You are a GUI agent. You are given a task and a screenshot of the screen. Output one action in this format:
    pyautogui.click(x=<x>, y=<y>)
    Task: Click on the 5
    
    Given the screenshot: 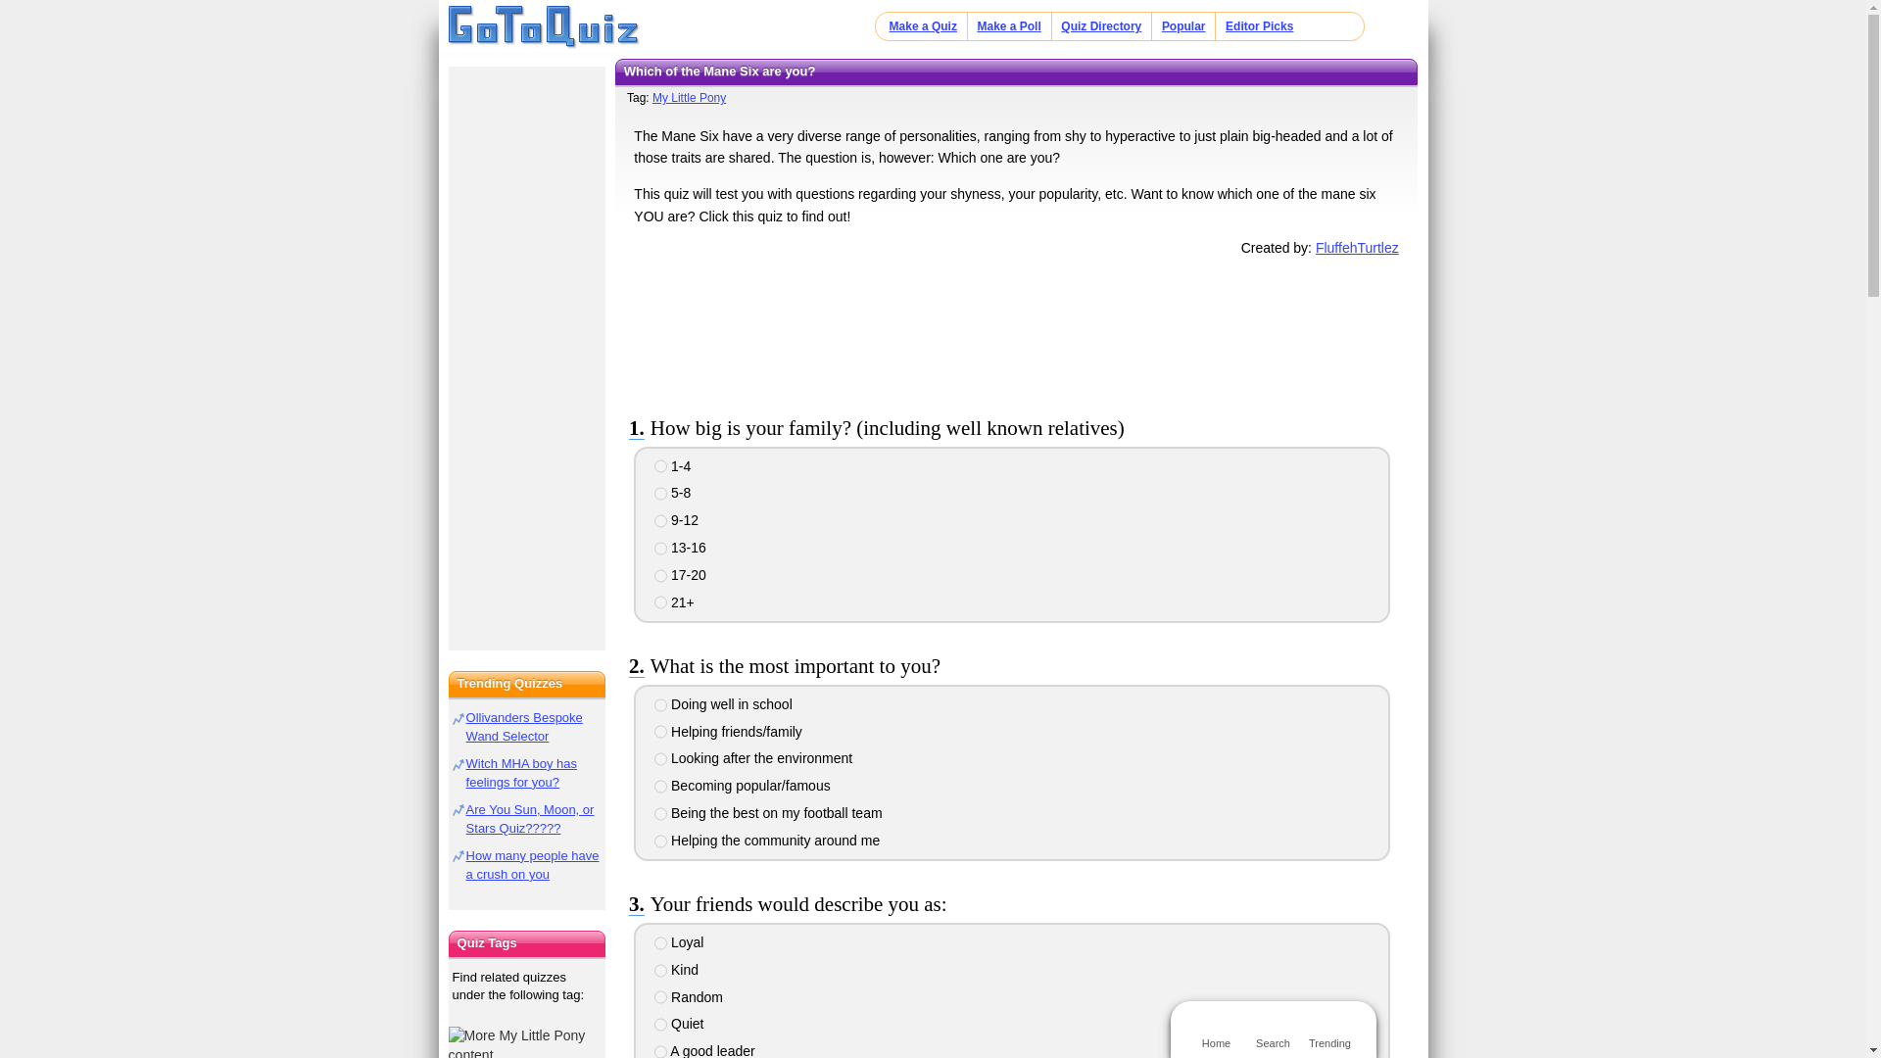 What is the action you would take?
    pyautogui.click(x=660, y=576)
    